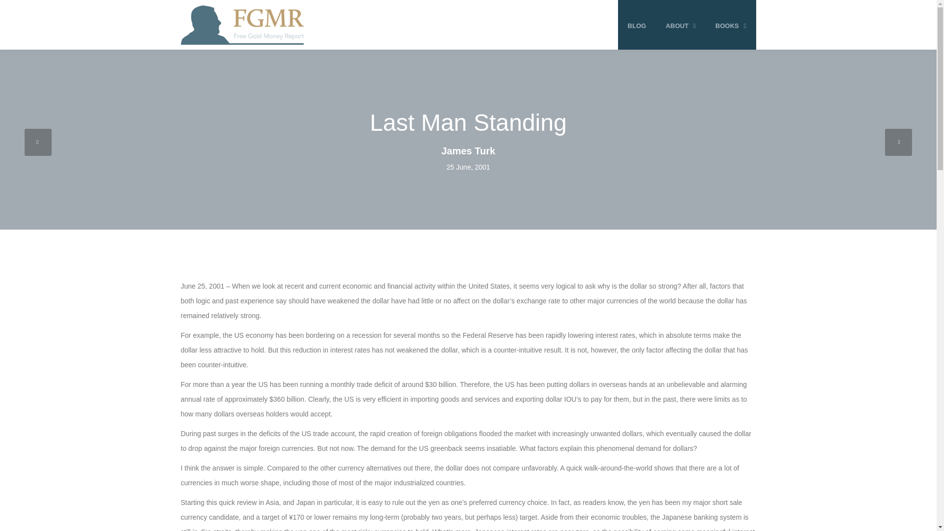 The width and height of the screenshot is (944, 531). What do you see at coordinates (637, 26) in the screenshot?
I see `BLOG` at bounding box center [637, 26].